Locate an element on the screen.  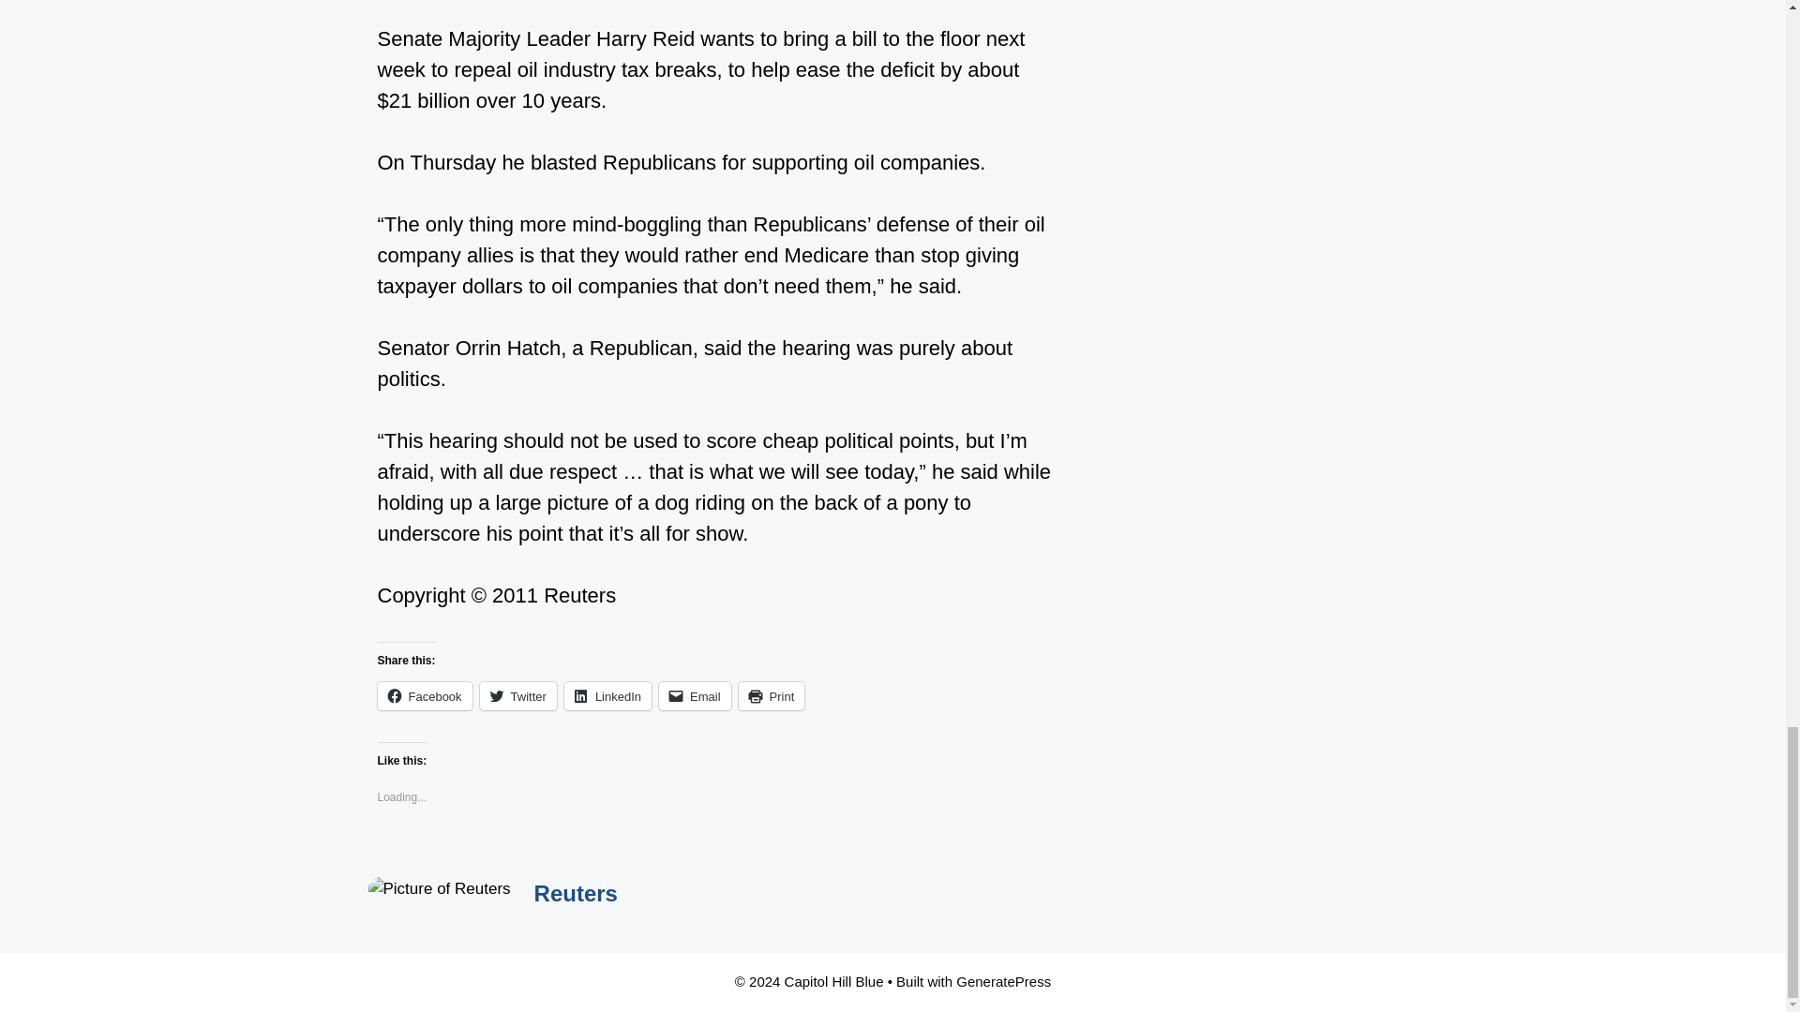
Click to share on Facebook is located at coordinates (424, 695).